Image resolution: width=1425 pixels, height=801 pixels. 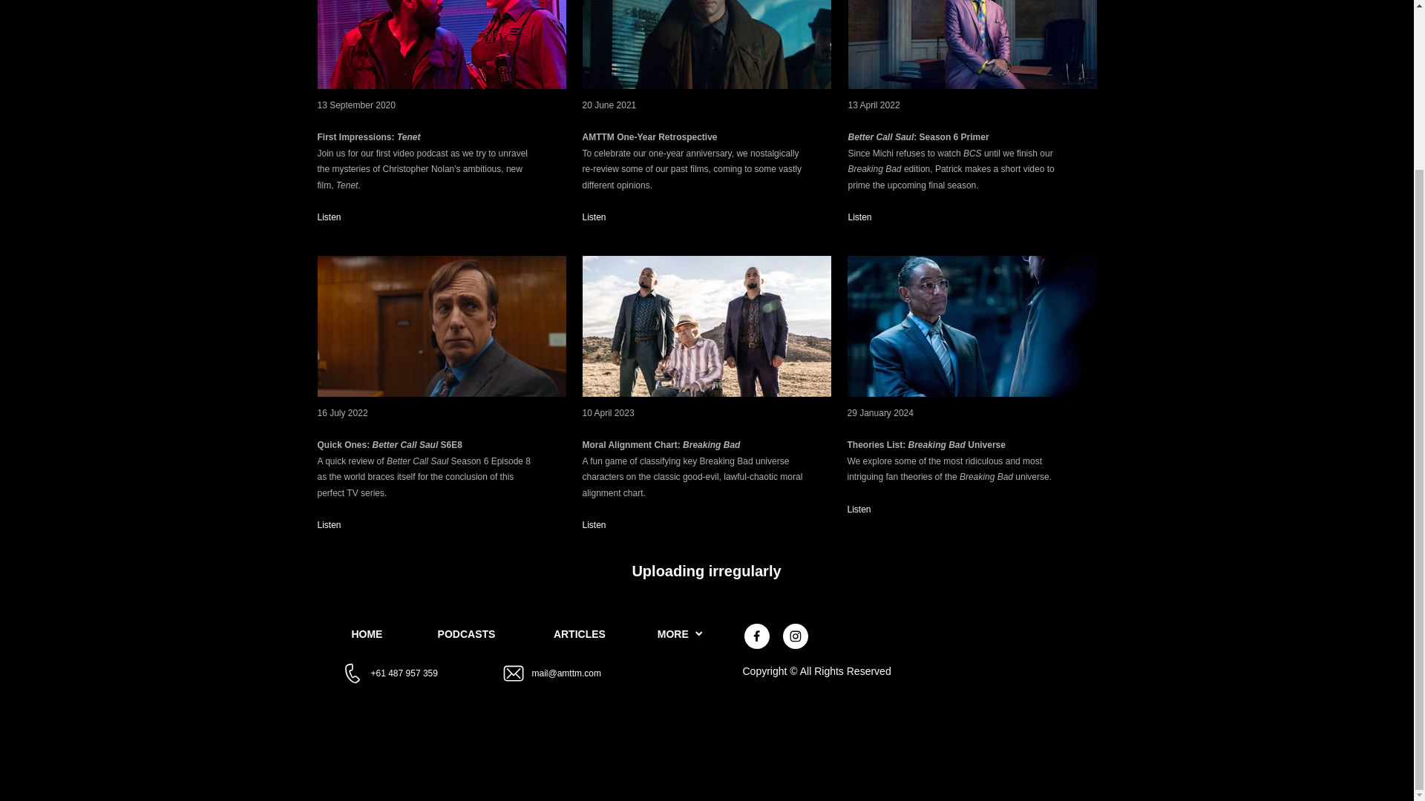 I want to click on Listen, so click(x=859, y=217).